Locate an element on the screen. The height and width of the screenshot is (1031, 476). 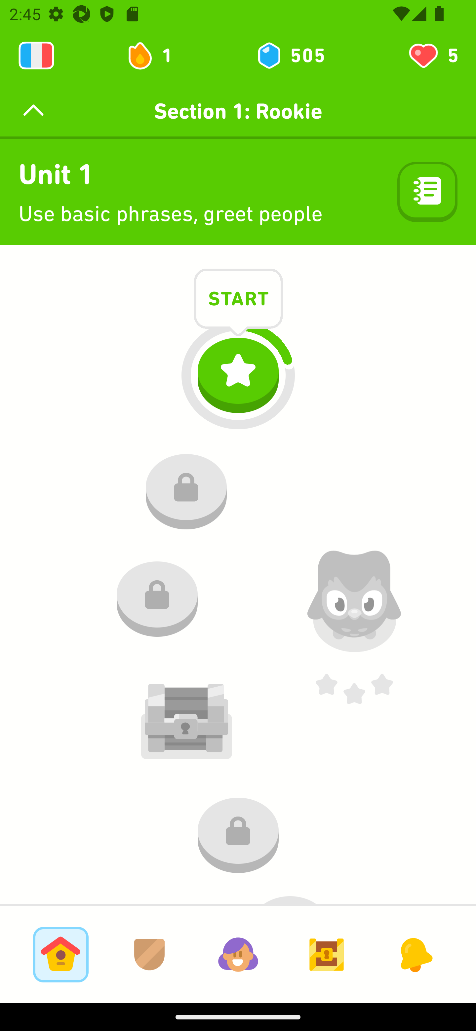
News Tab is located at coordinates (415, 954).